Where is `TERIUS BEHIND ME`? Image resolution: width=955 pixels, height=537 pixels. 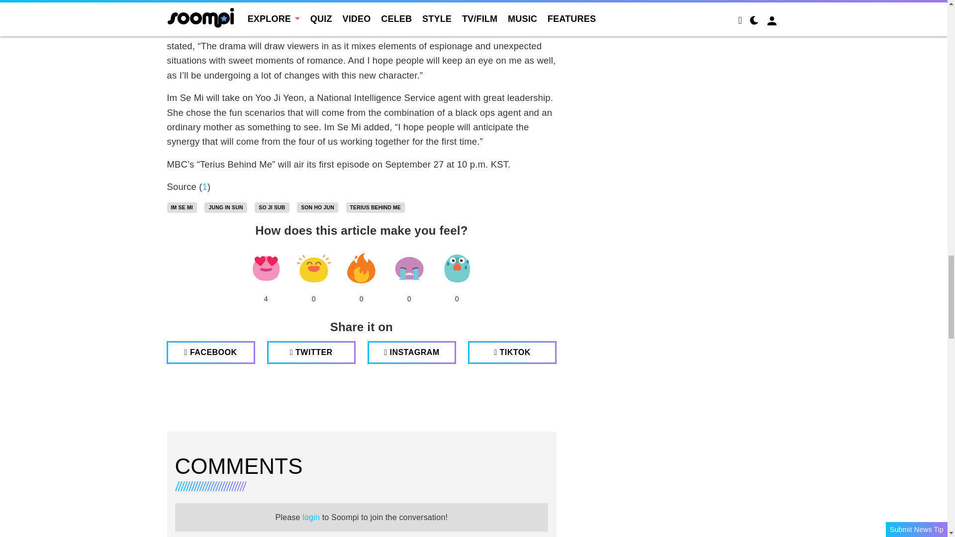 TERIUS BEHIND ME is located at coordinates (375, 208).